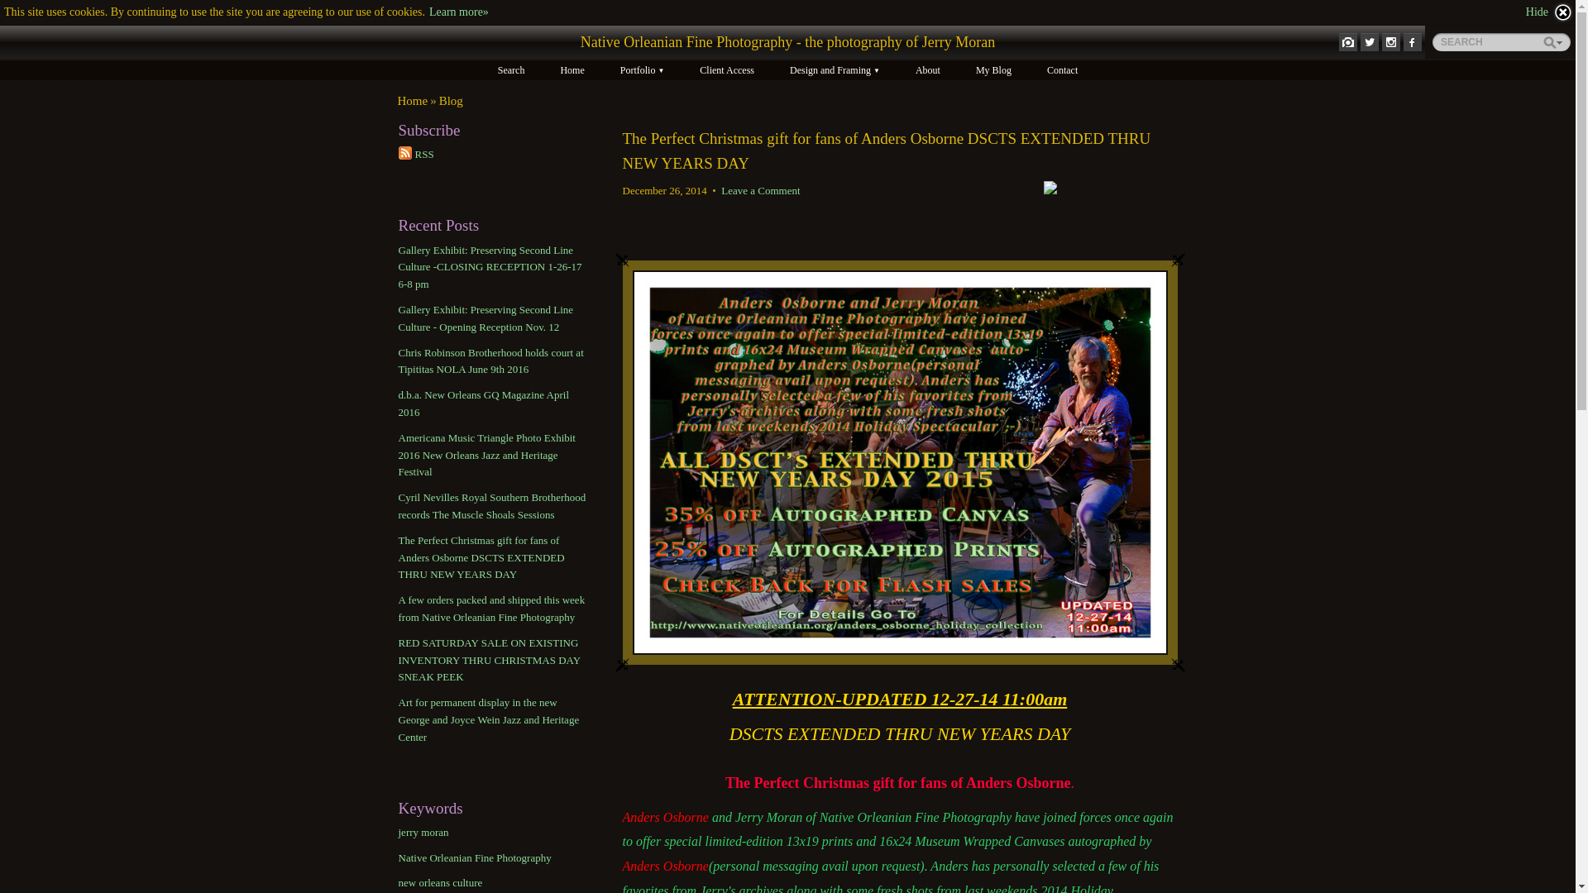  What do you see at coordinates (1062, 70) in the screenshot?
I see `Contact` at bounding box center [1062, 70].